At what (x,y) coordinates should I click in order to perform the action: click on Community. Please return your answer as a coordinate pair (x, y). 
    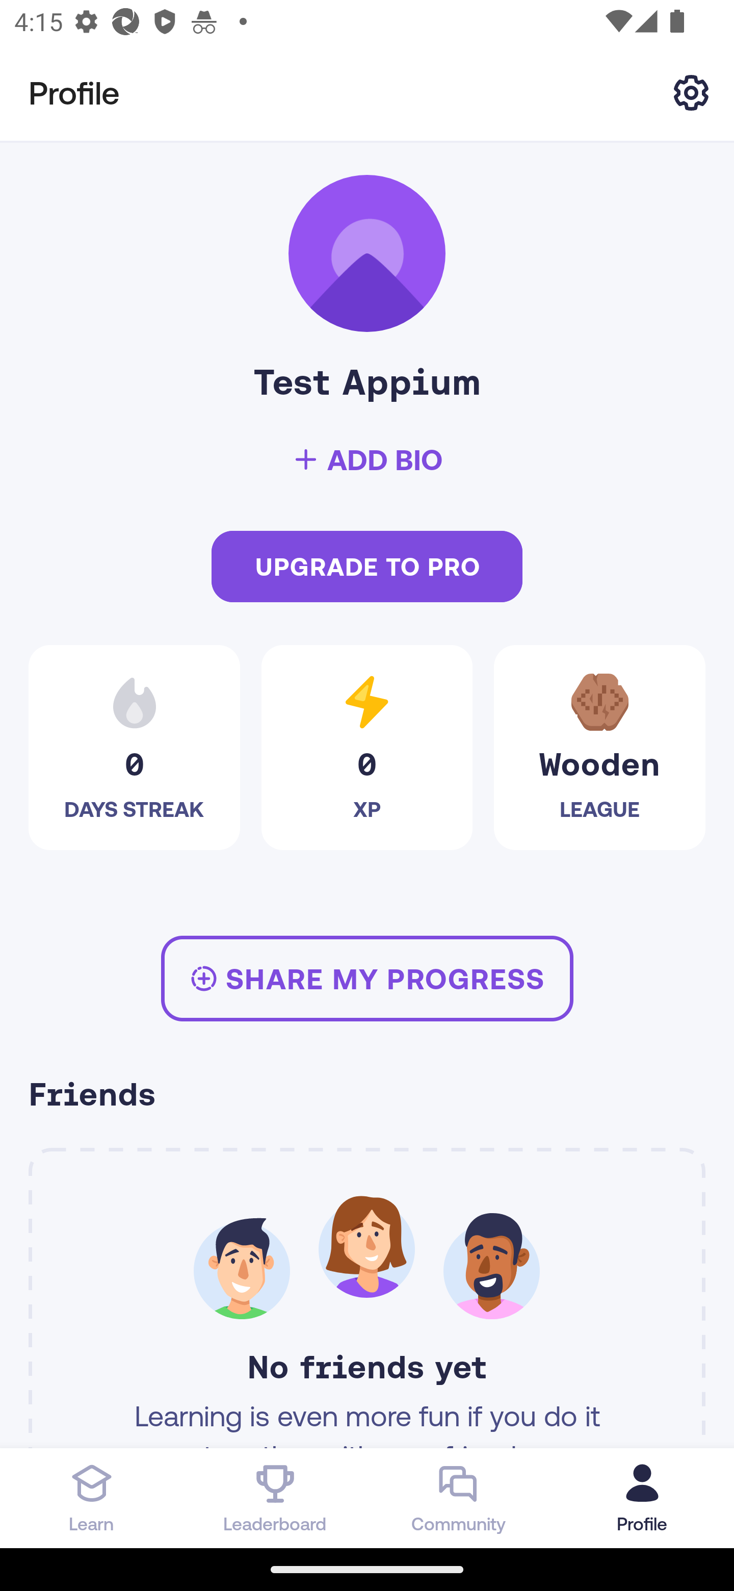
    Looking at the image, I should click on (459, 1498).